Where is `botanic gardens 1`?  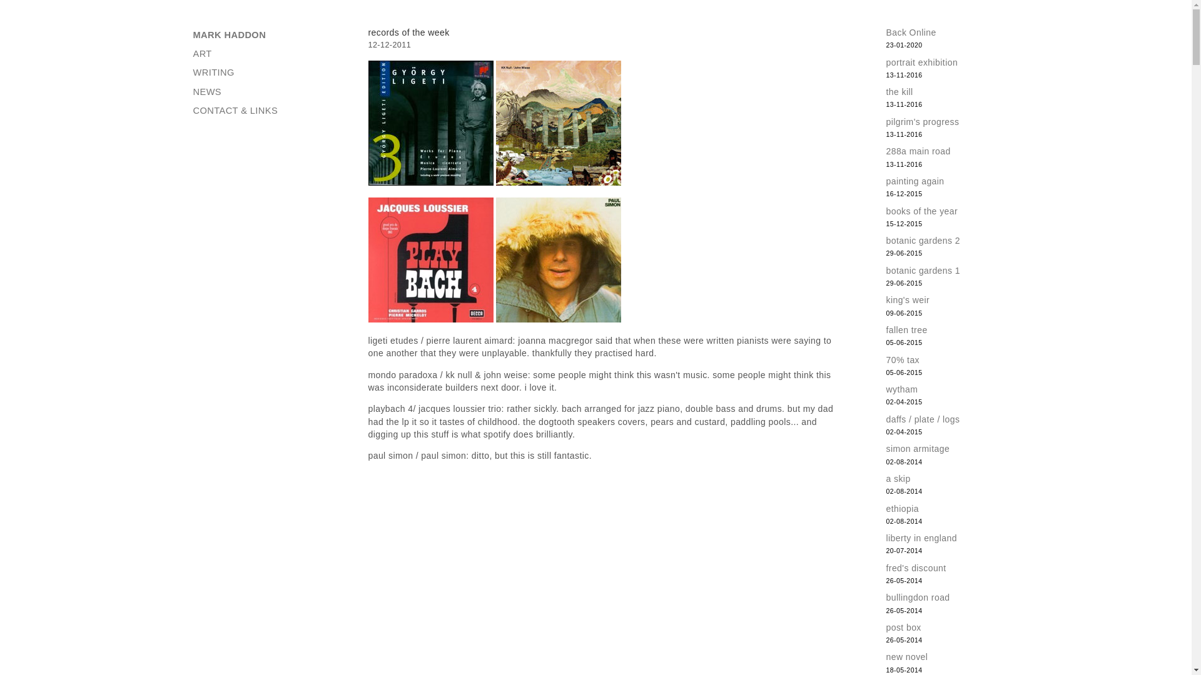
botanic gardens 1 is located at coordinates (923, 270).